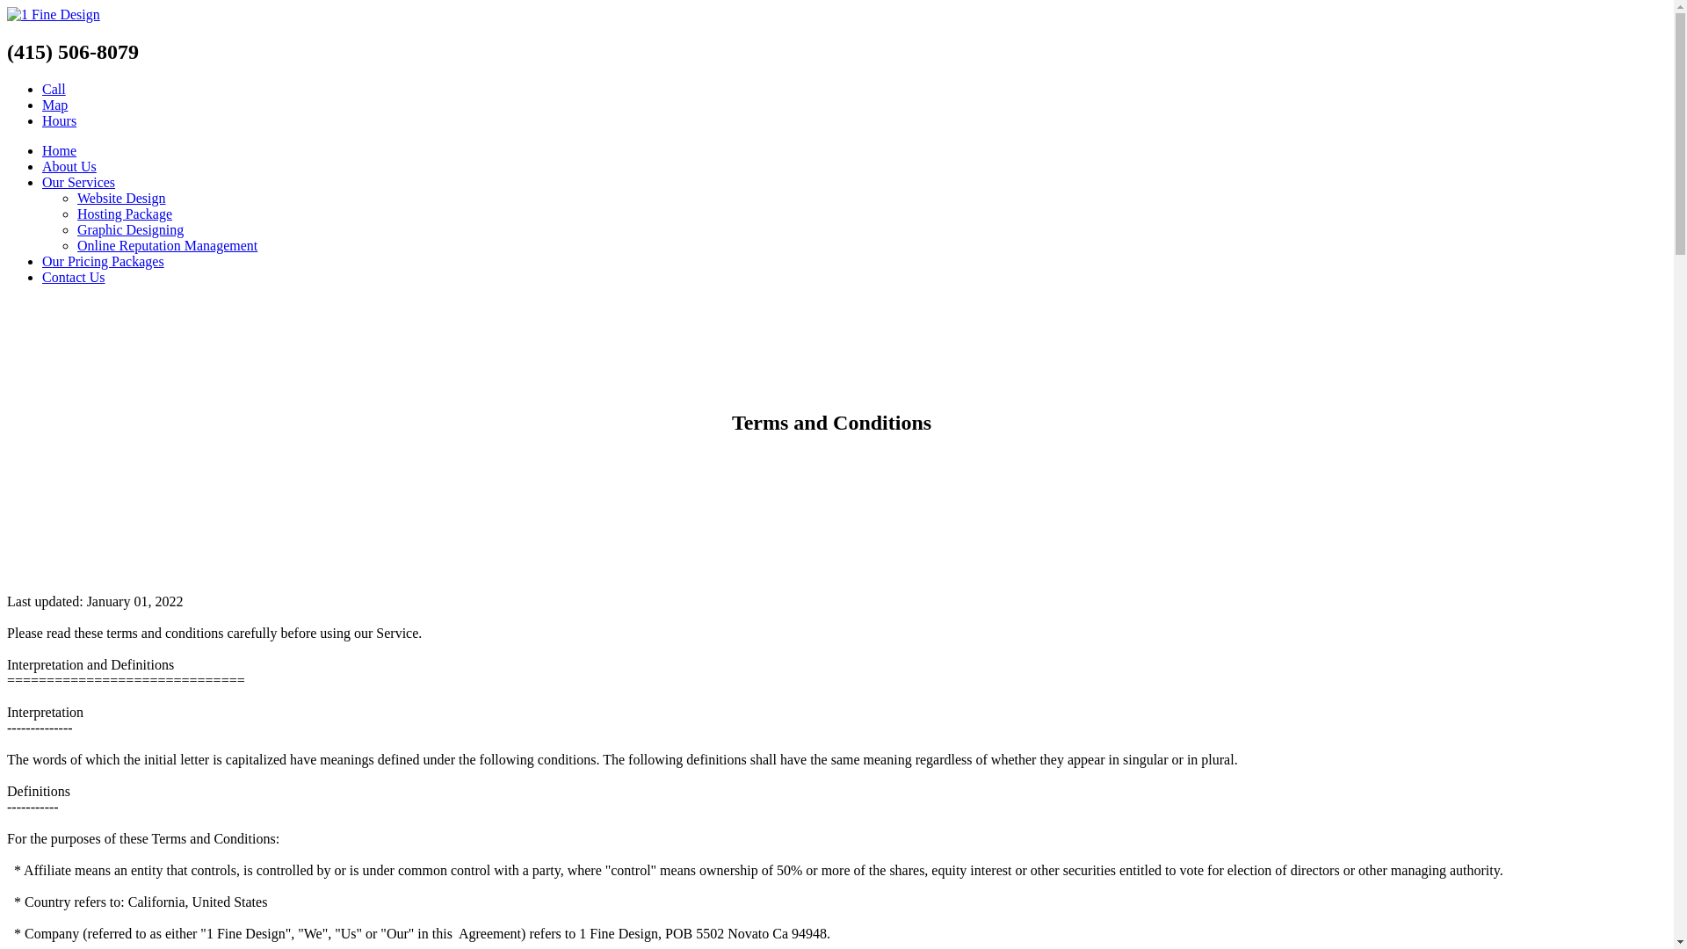  What do you see at coordinates (854, 278) in the screenshot?
I see `Contact Us` at bounding box center [854, 278].